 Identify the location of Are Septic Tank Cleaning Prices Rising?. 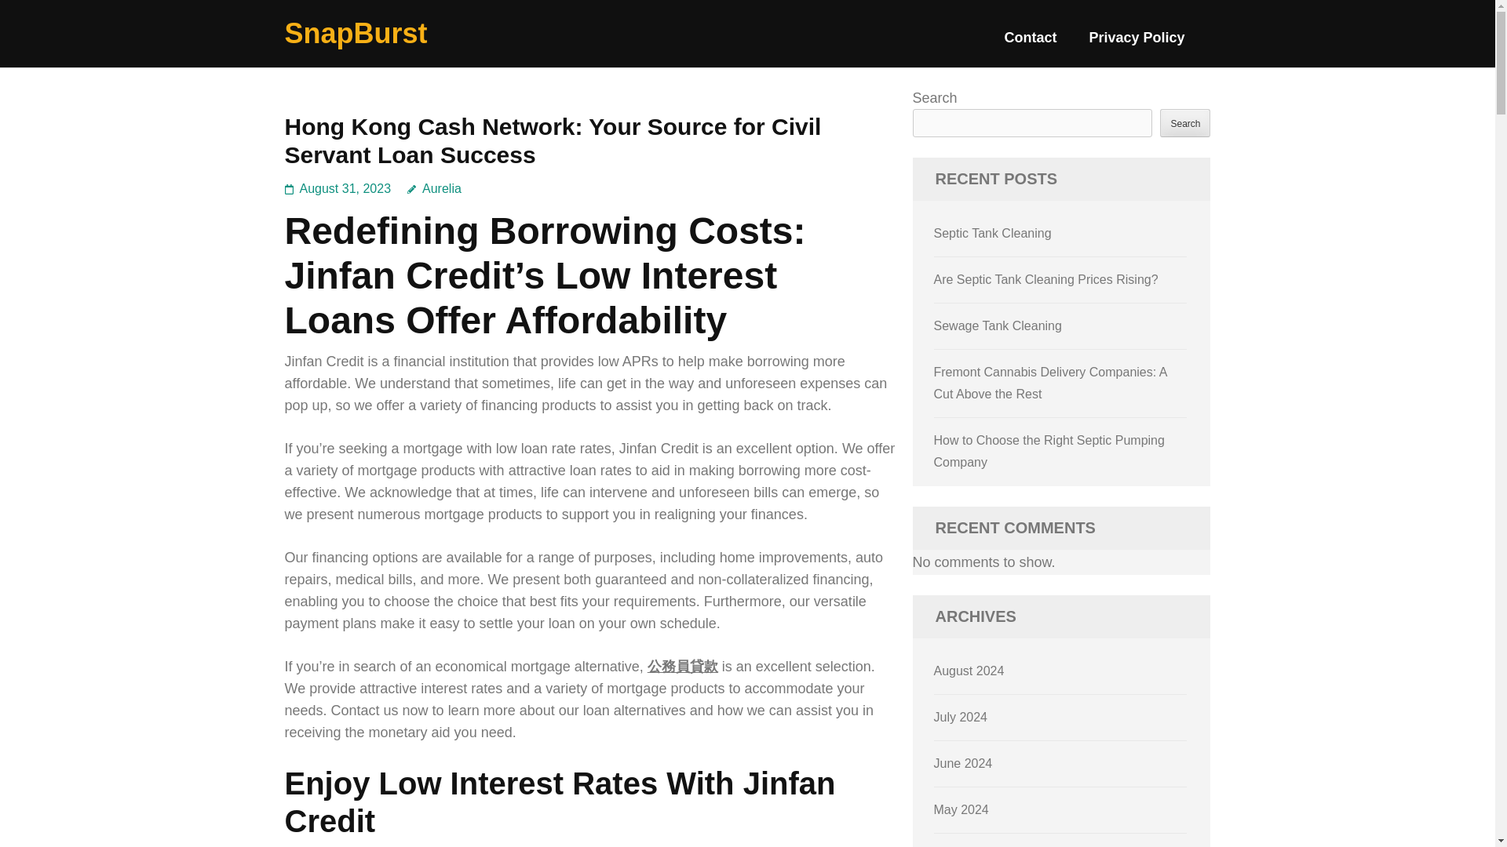
(1046, 279).